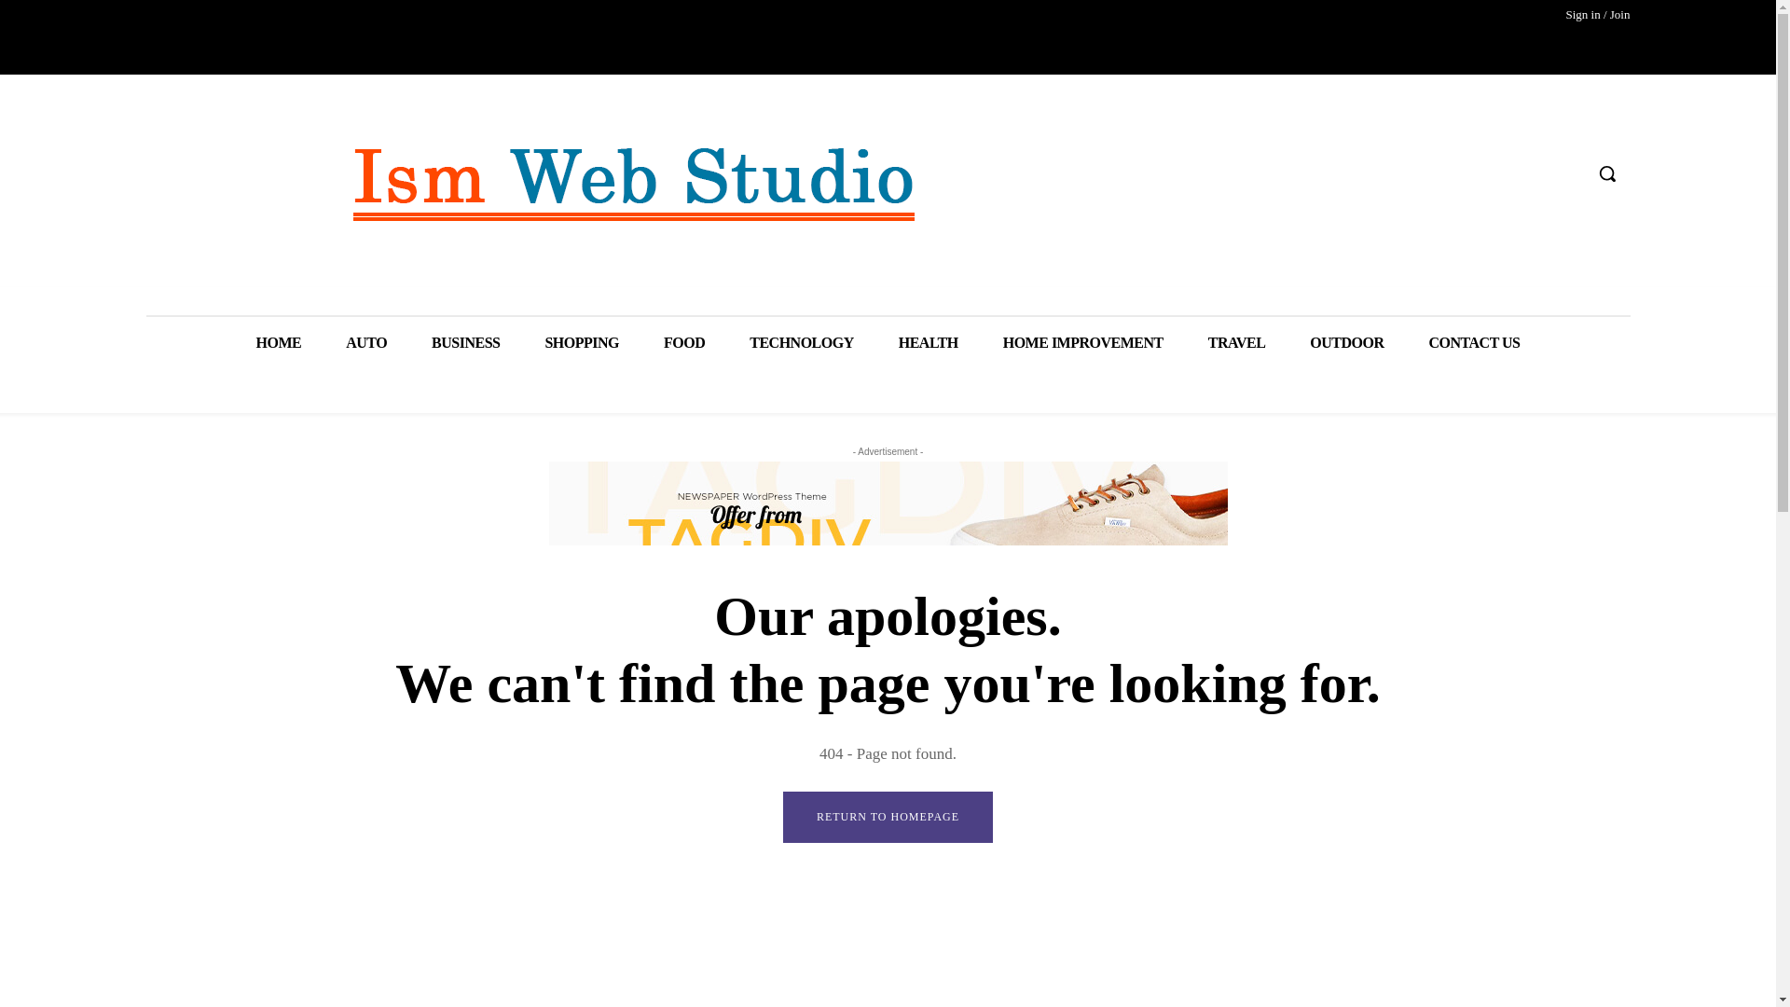 This screenshot has height=1007, width=1790. I want to click on SHOPPING, so click(582, 343).